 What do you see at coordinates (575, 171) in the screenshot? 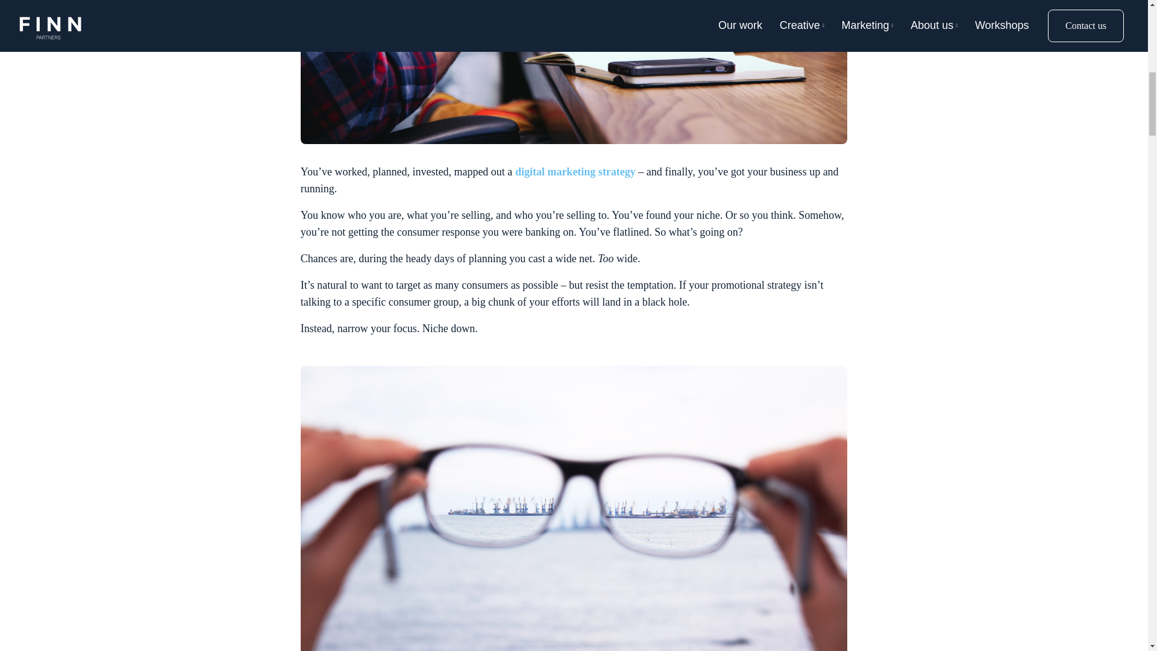
I see `digital marketing strategy` at bounding box center [575, 171].